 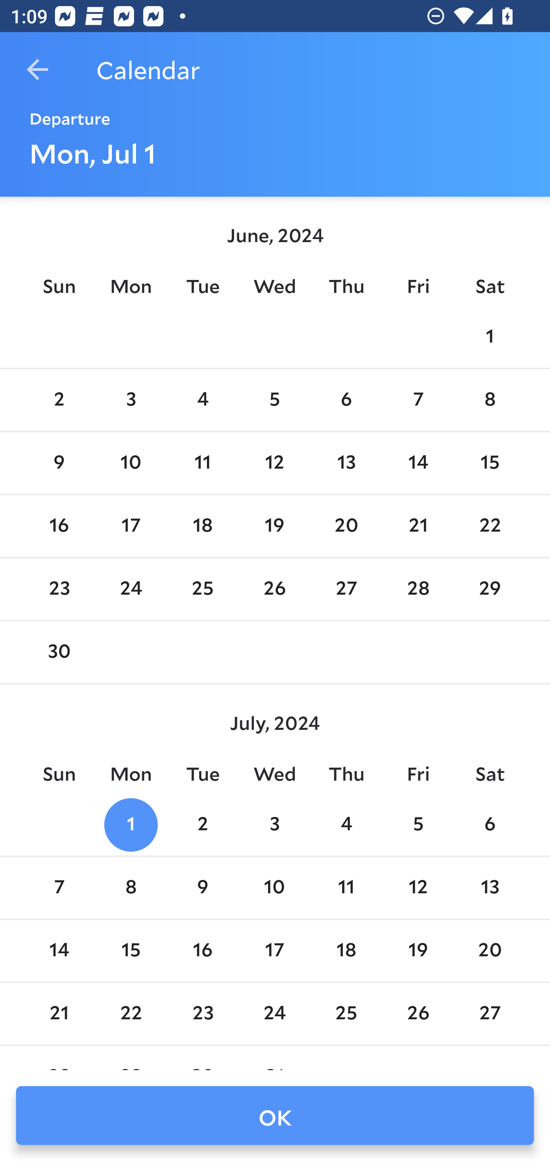 What do you see at coordinates (346, 590) in the screenshot?
I see `27` at bounding box center [346, 590].